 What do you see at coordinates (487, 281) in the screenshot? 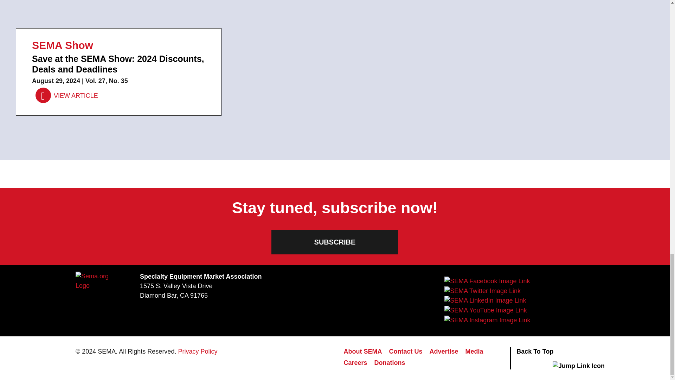
I see `SEMA Facebook Link` at bounding box center [487, 281].